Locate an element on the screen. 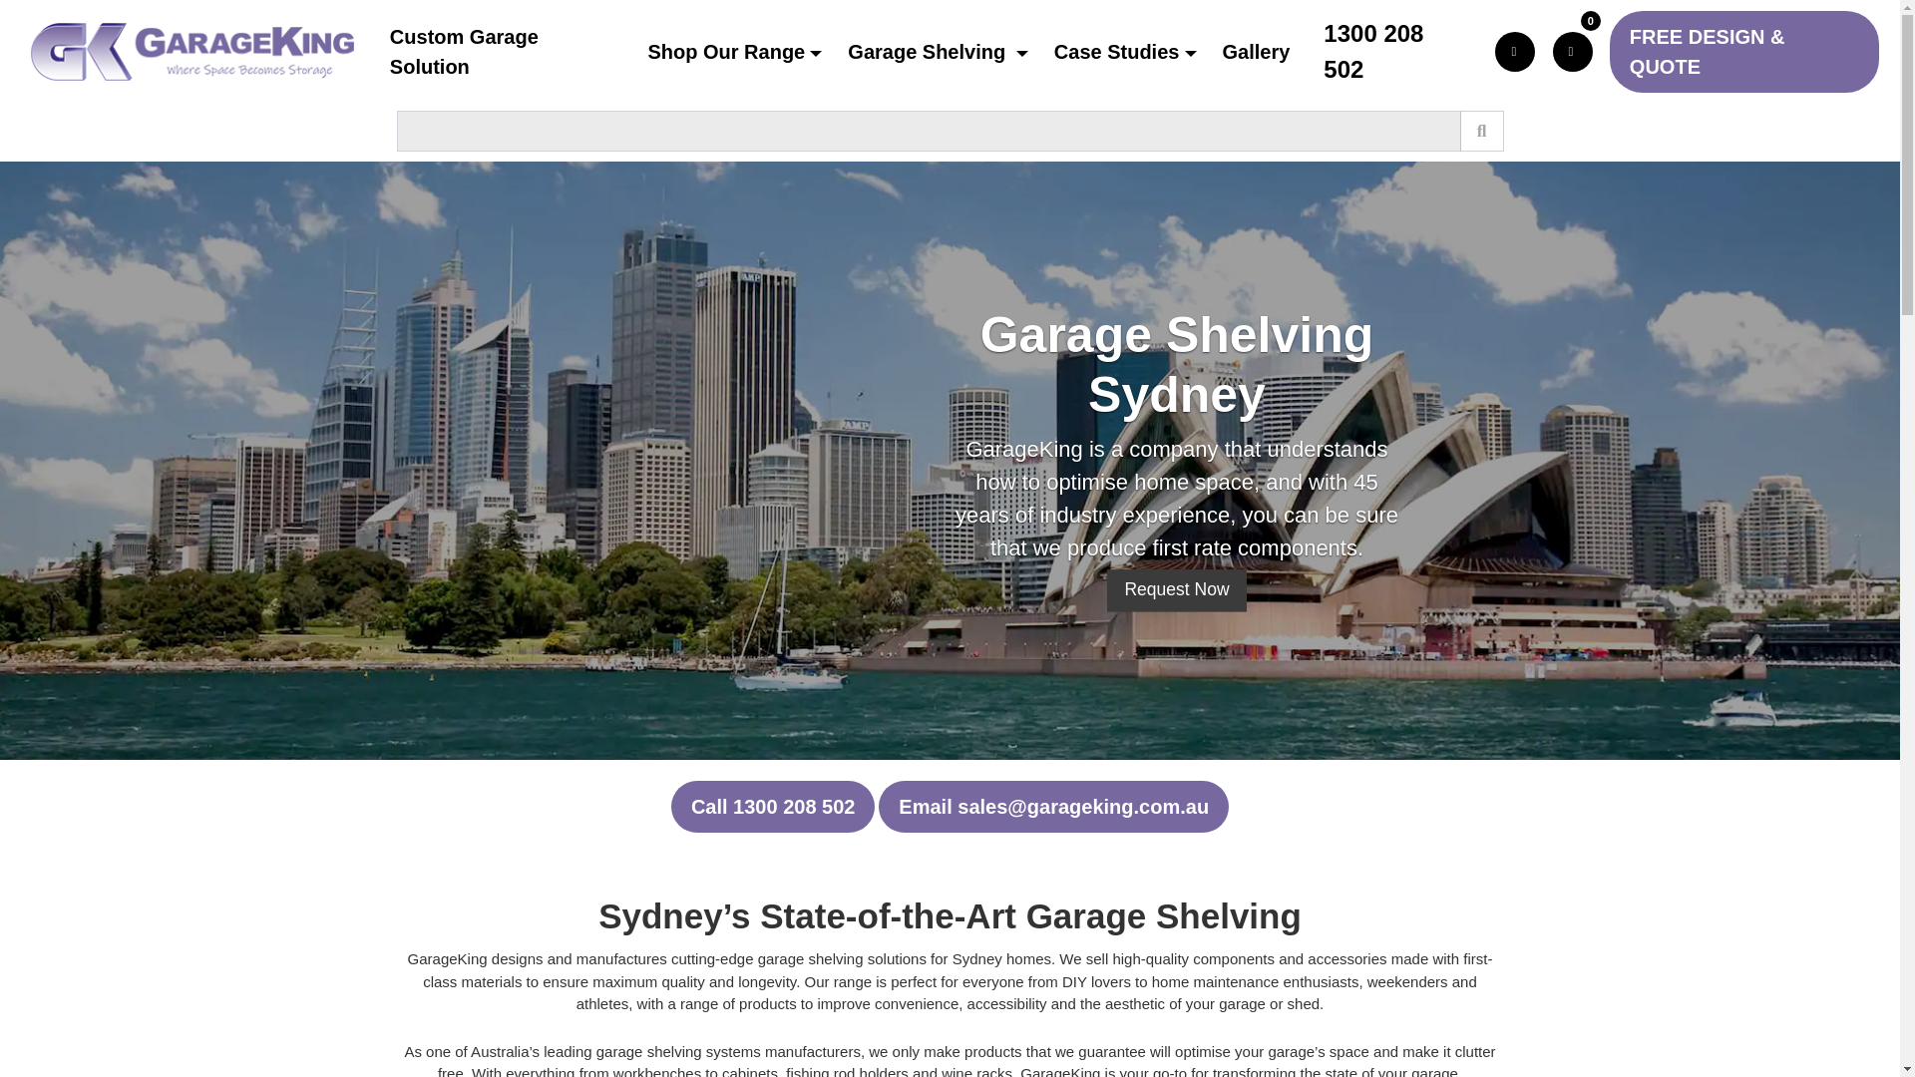  GarageKing Pty Ltd is located at coordinates (191, 52).